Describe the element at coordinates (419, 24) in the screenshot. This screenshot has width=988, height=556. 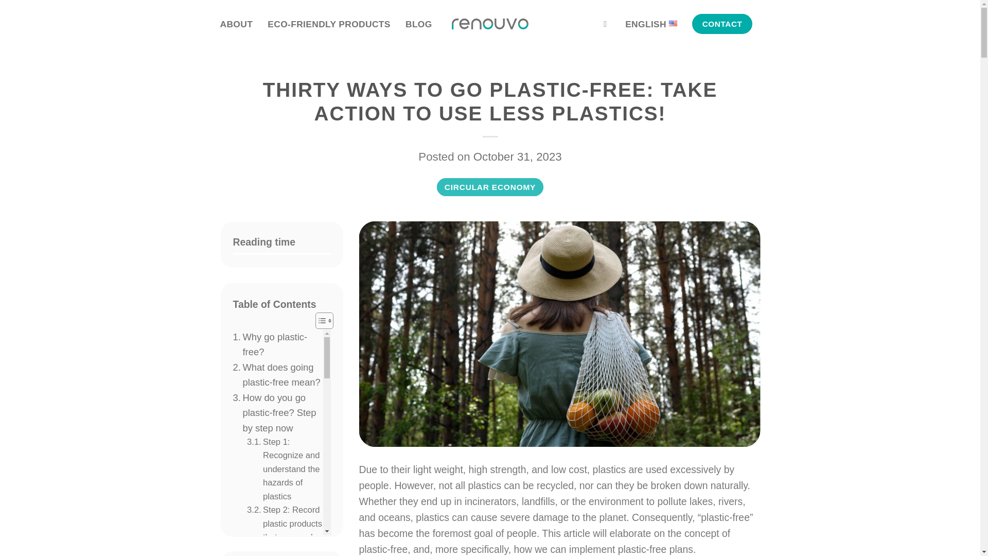
I see `BLOG` at that location.